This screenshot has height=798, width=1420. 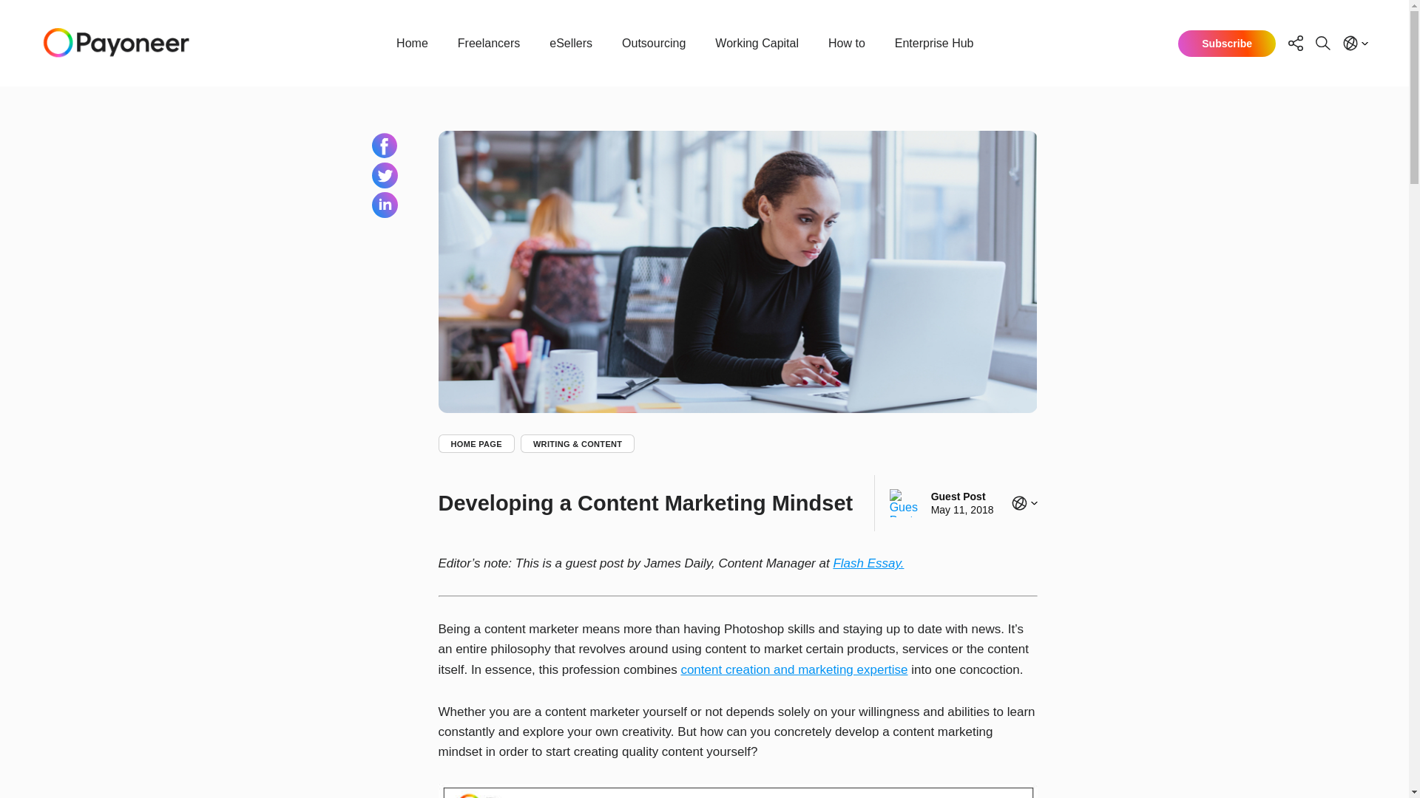 I want to click on Working Capital, so click(x=757, y=43).